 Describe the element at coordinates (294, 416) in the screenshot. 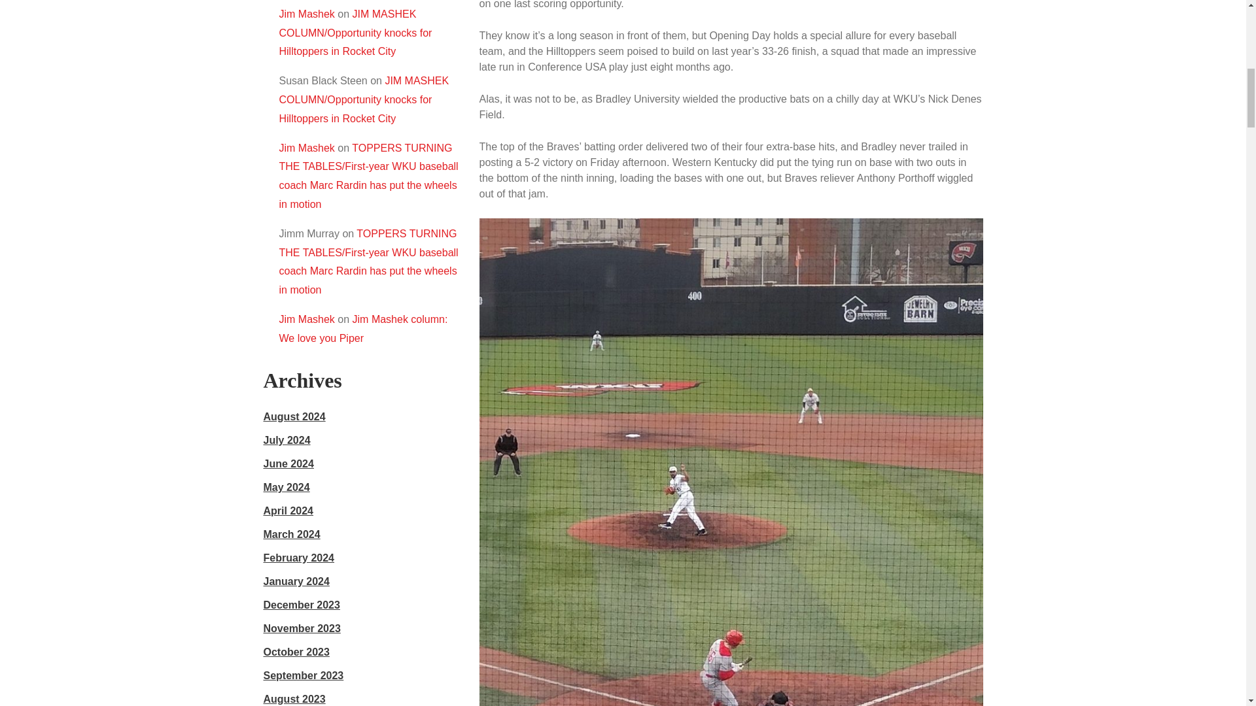

I see `August 2024` at that location.